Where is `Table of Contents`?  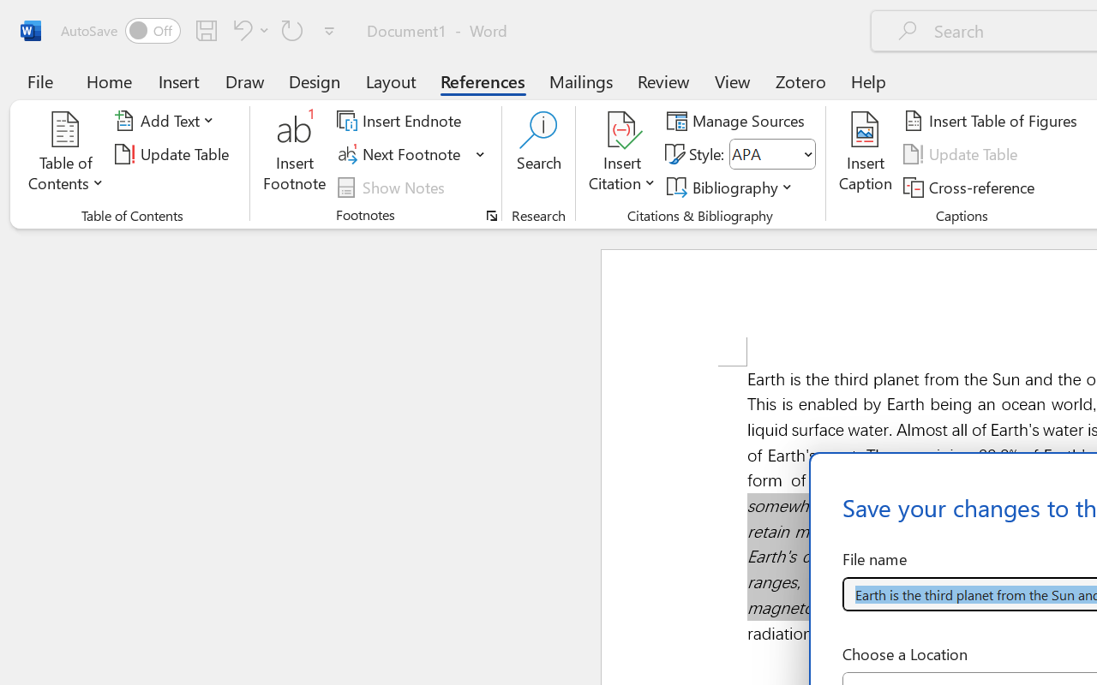 Table of Contents is located at coordinates (66, 154).